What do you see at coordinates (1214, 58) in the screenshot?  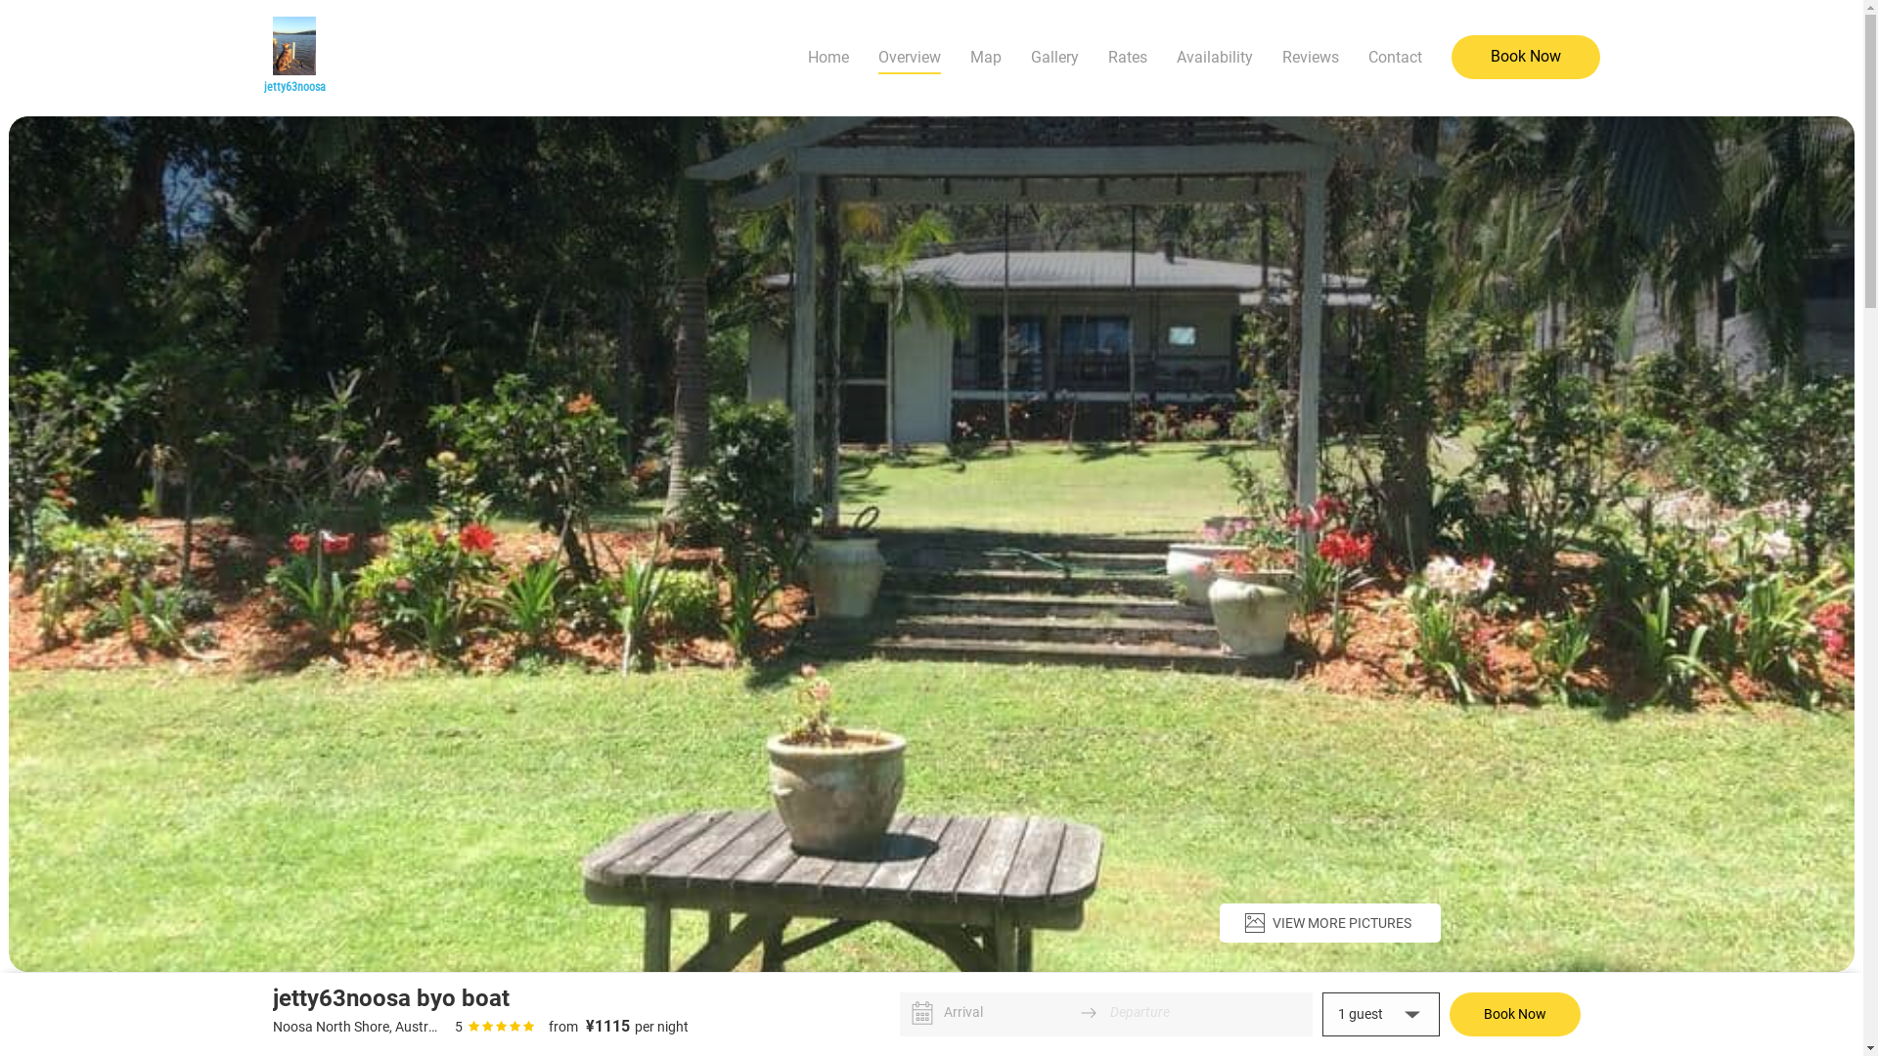 I see `Availability` at bounding box center [1214, 58].